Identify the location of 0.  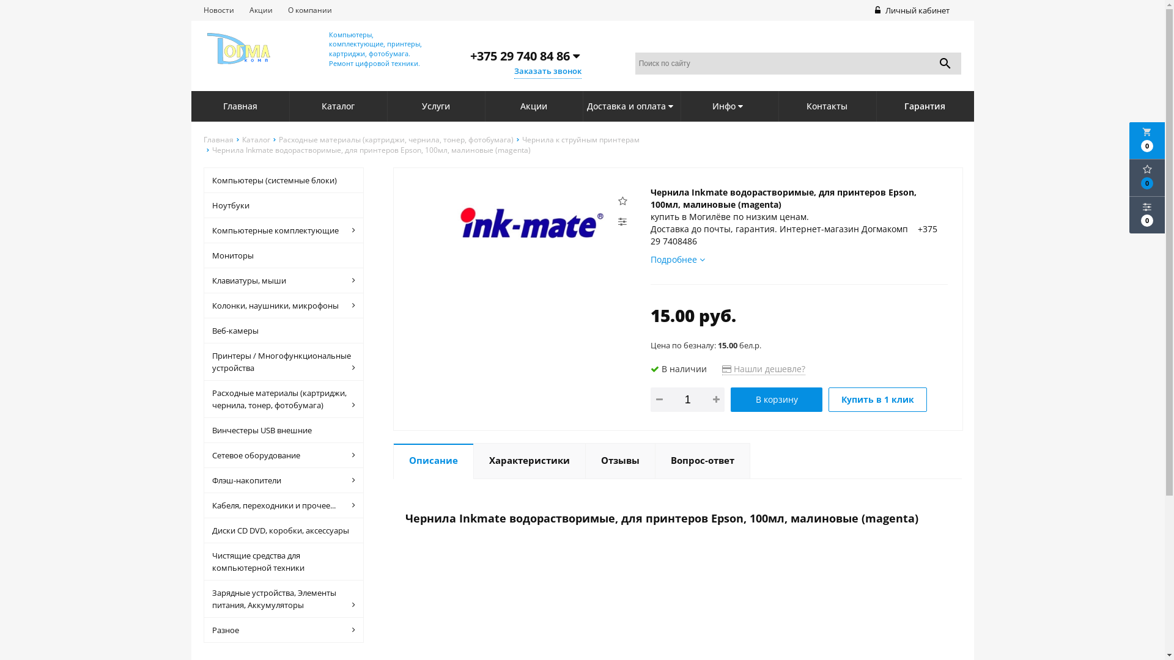
(1147, 178).